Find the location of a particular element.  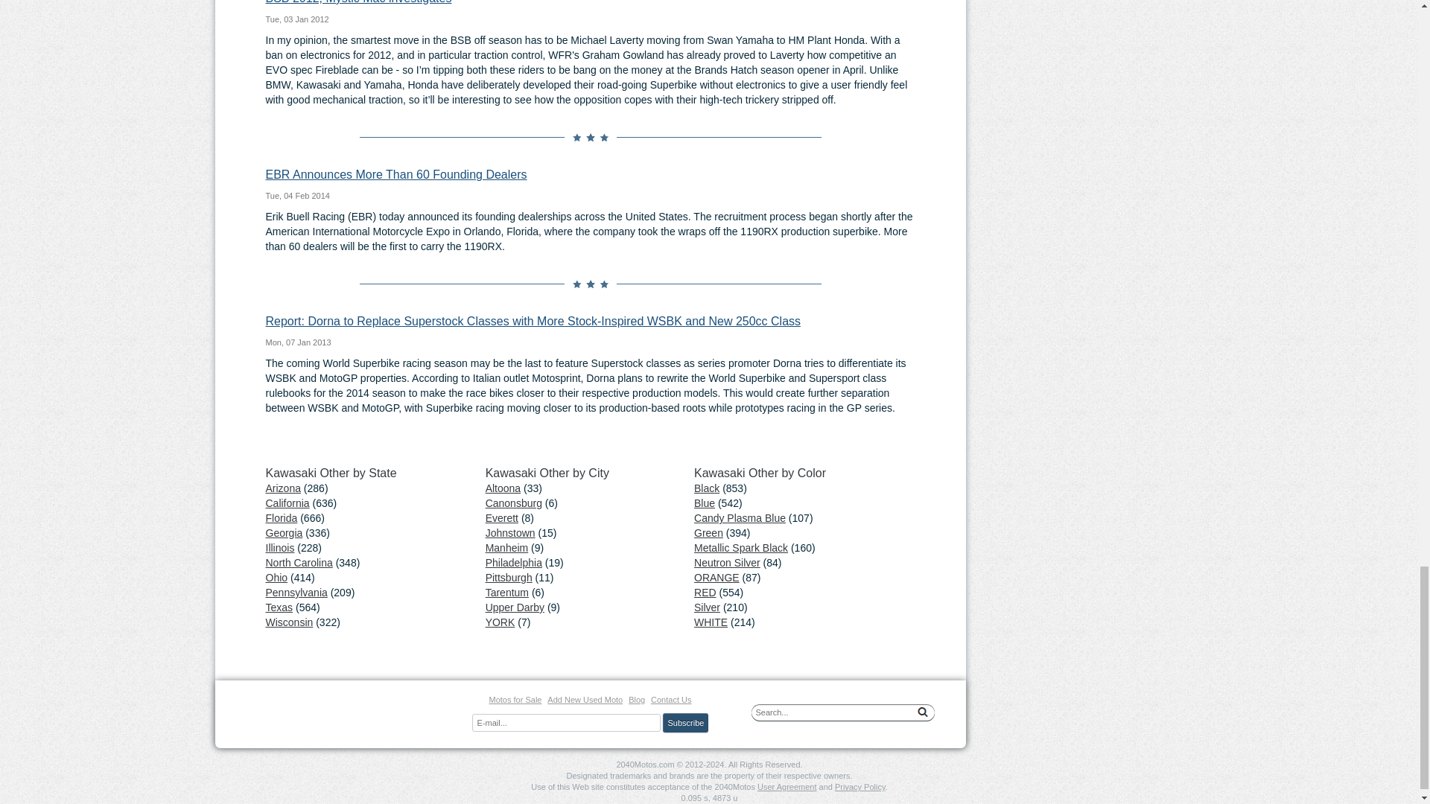

Wisconsin is located at coordinates (289, 622).